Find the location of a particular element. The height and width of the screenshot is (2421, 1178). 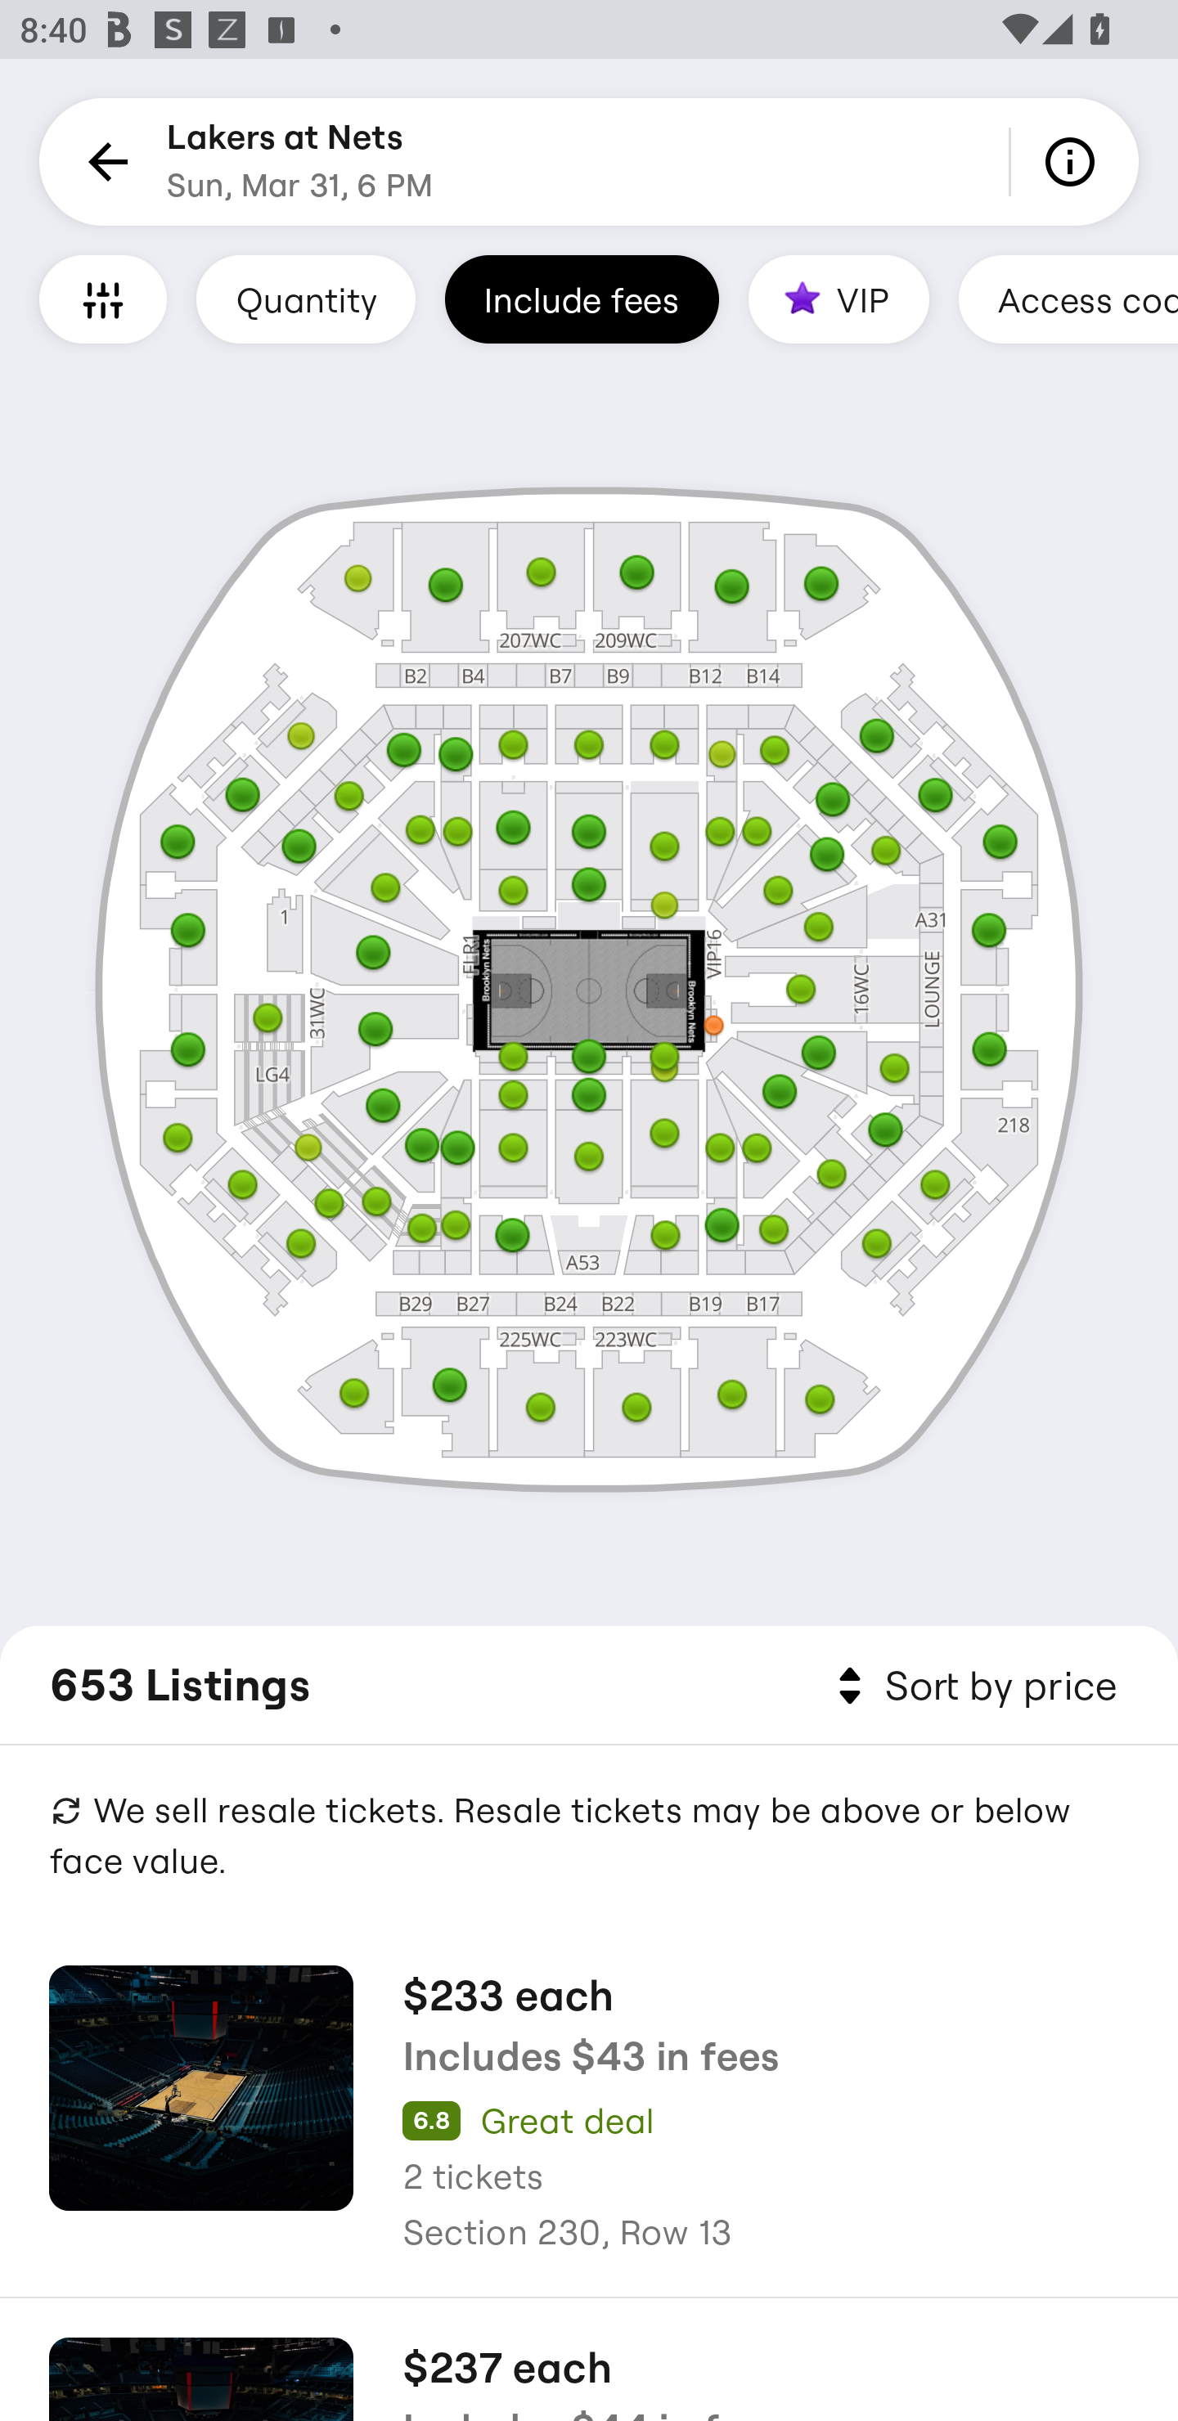

Filters and Accessible Seating is located at coordinates (103, 299).